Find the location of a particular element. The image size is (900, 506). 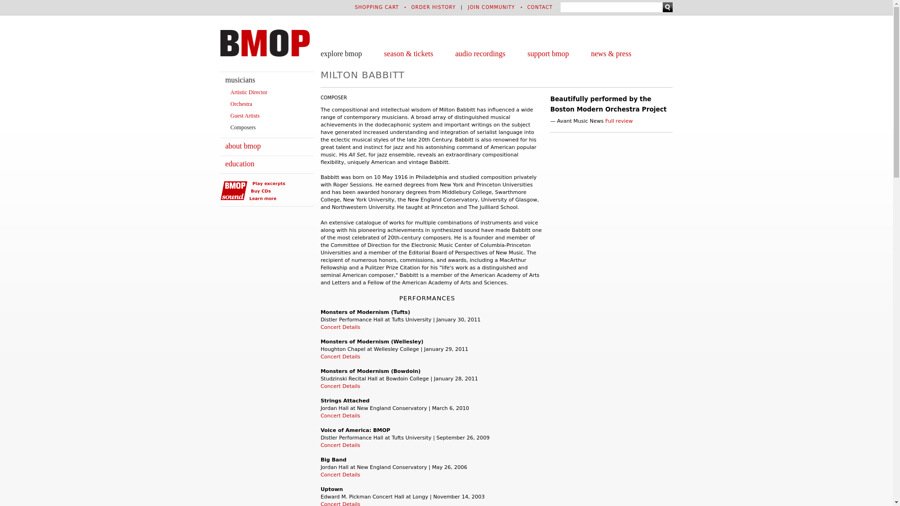

Search is located at coordinates (667, 7).